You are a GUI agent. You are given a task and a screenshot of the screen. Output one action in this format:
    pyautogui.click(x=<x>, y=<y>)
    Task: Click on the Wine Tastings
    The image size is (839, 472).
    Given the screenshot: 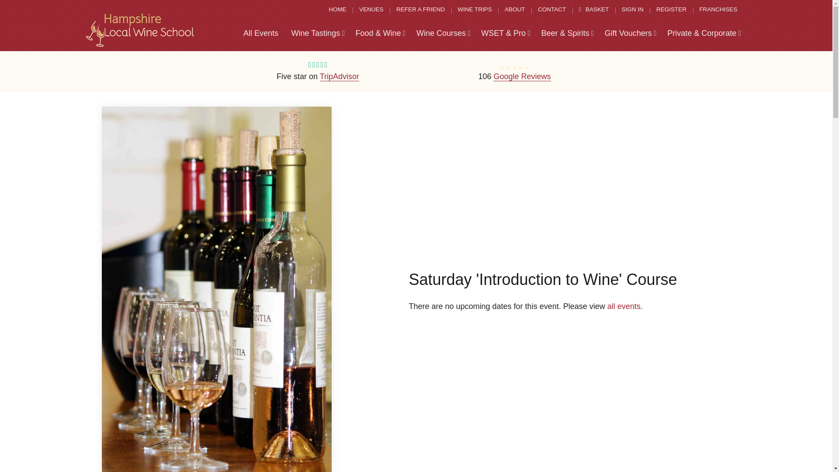 What is the action you would take?
    pyautogui.click(x=318, y=34)
    